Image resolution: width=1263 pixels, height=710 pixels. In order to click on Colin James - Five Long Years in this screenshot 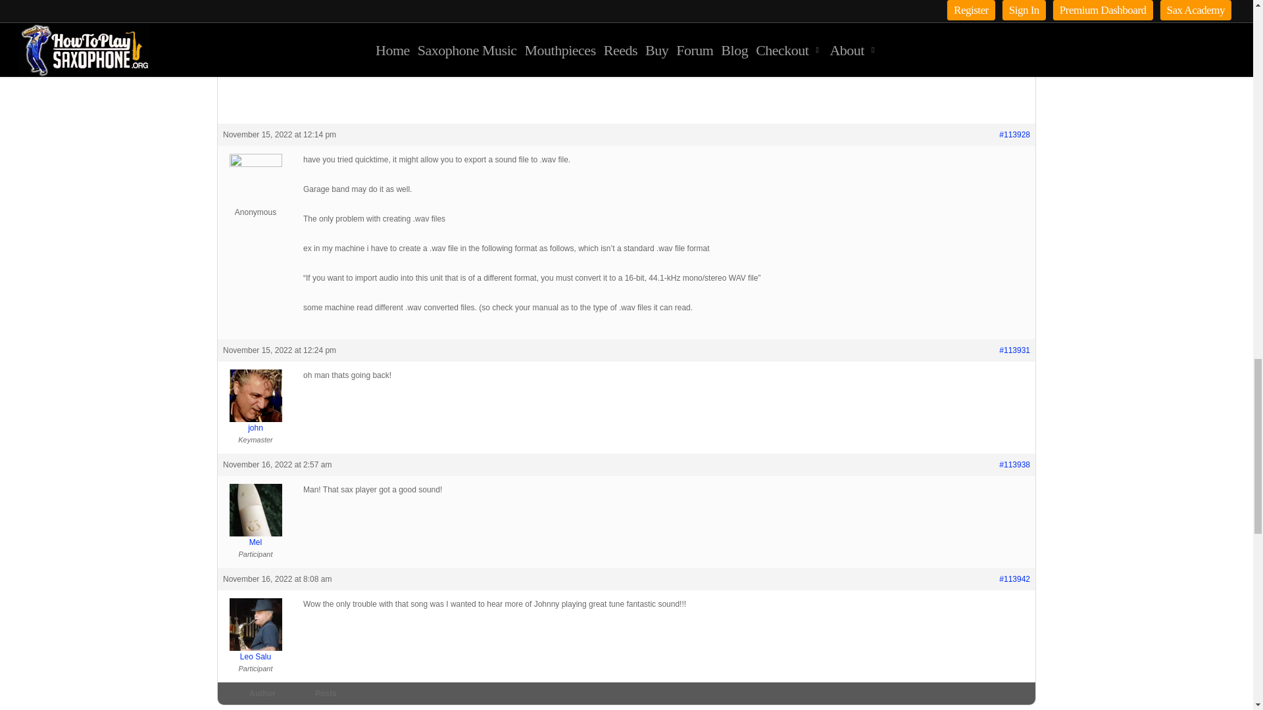, I will do `click(665, 47)`.